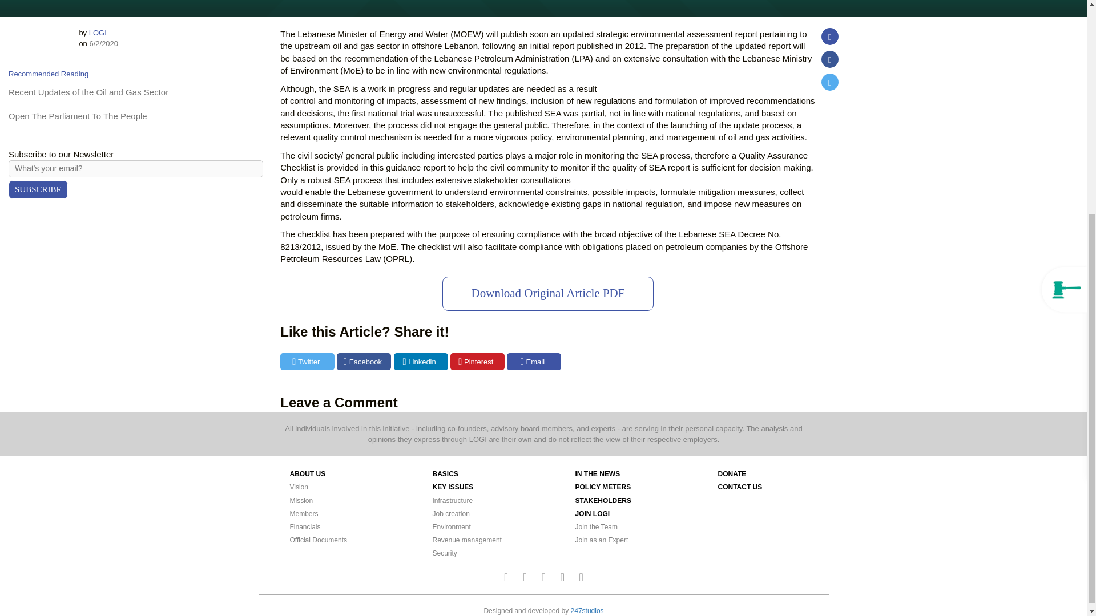 This screenshot has width=1096, height=616. I want to click on Open The Parliament To The People, so click(78, 116).